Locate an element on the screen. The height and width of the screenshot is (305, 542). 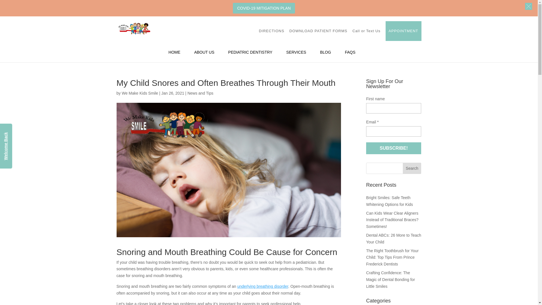
ABOUT US is located at coordinates (204, 56).